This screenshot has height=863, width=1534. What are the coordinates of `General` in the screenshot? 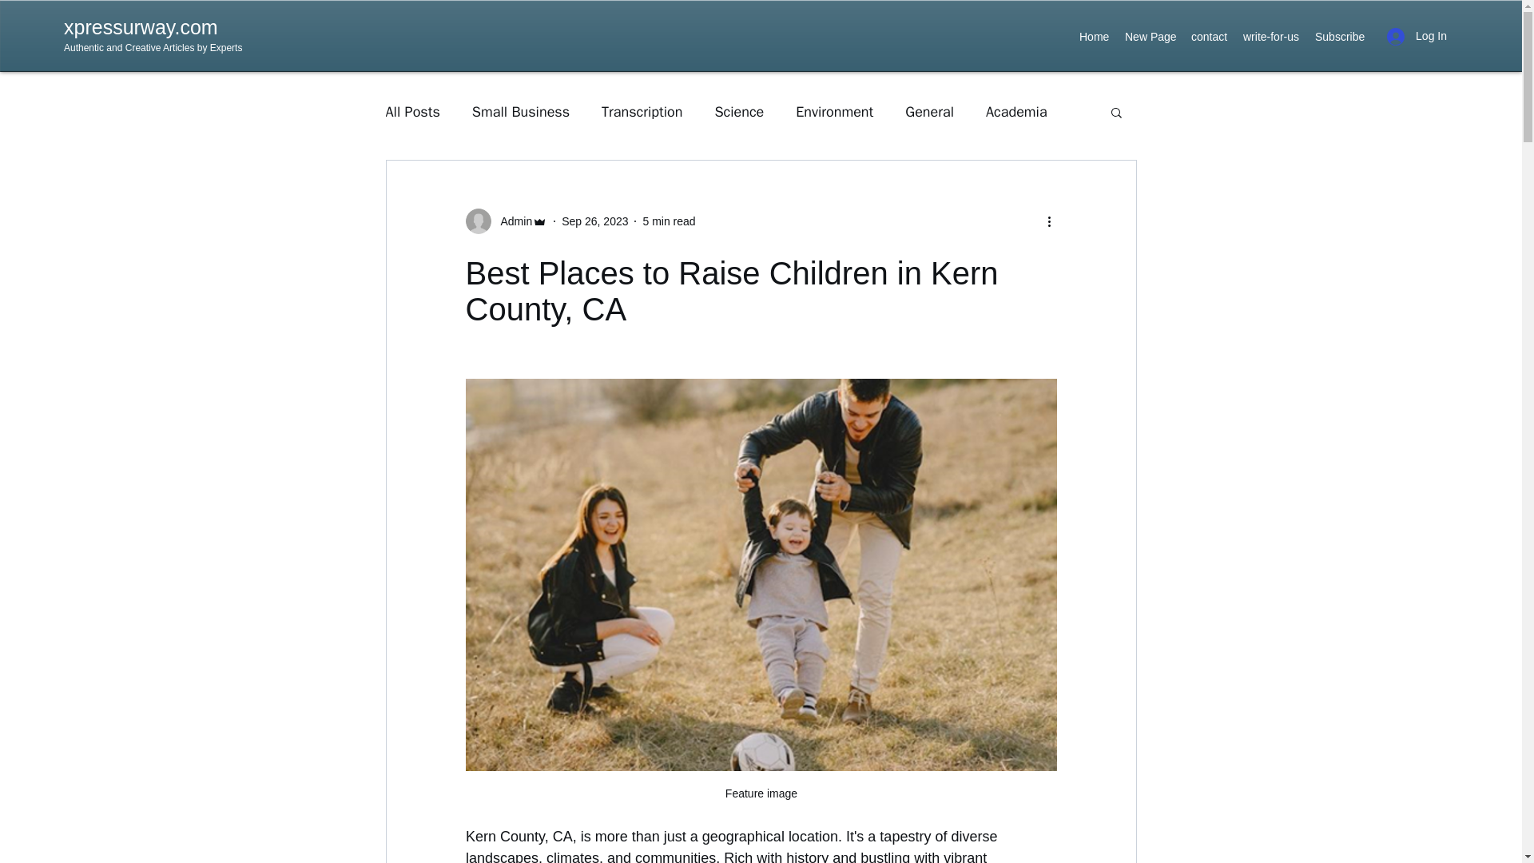 It's located at (929, 112).